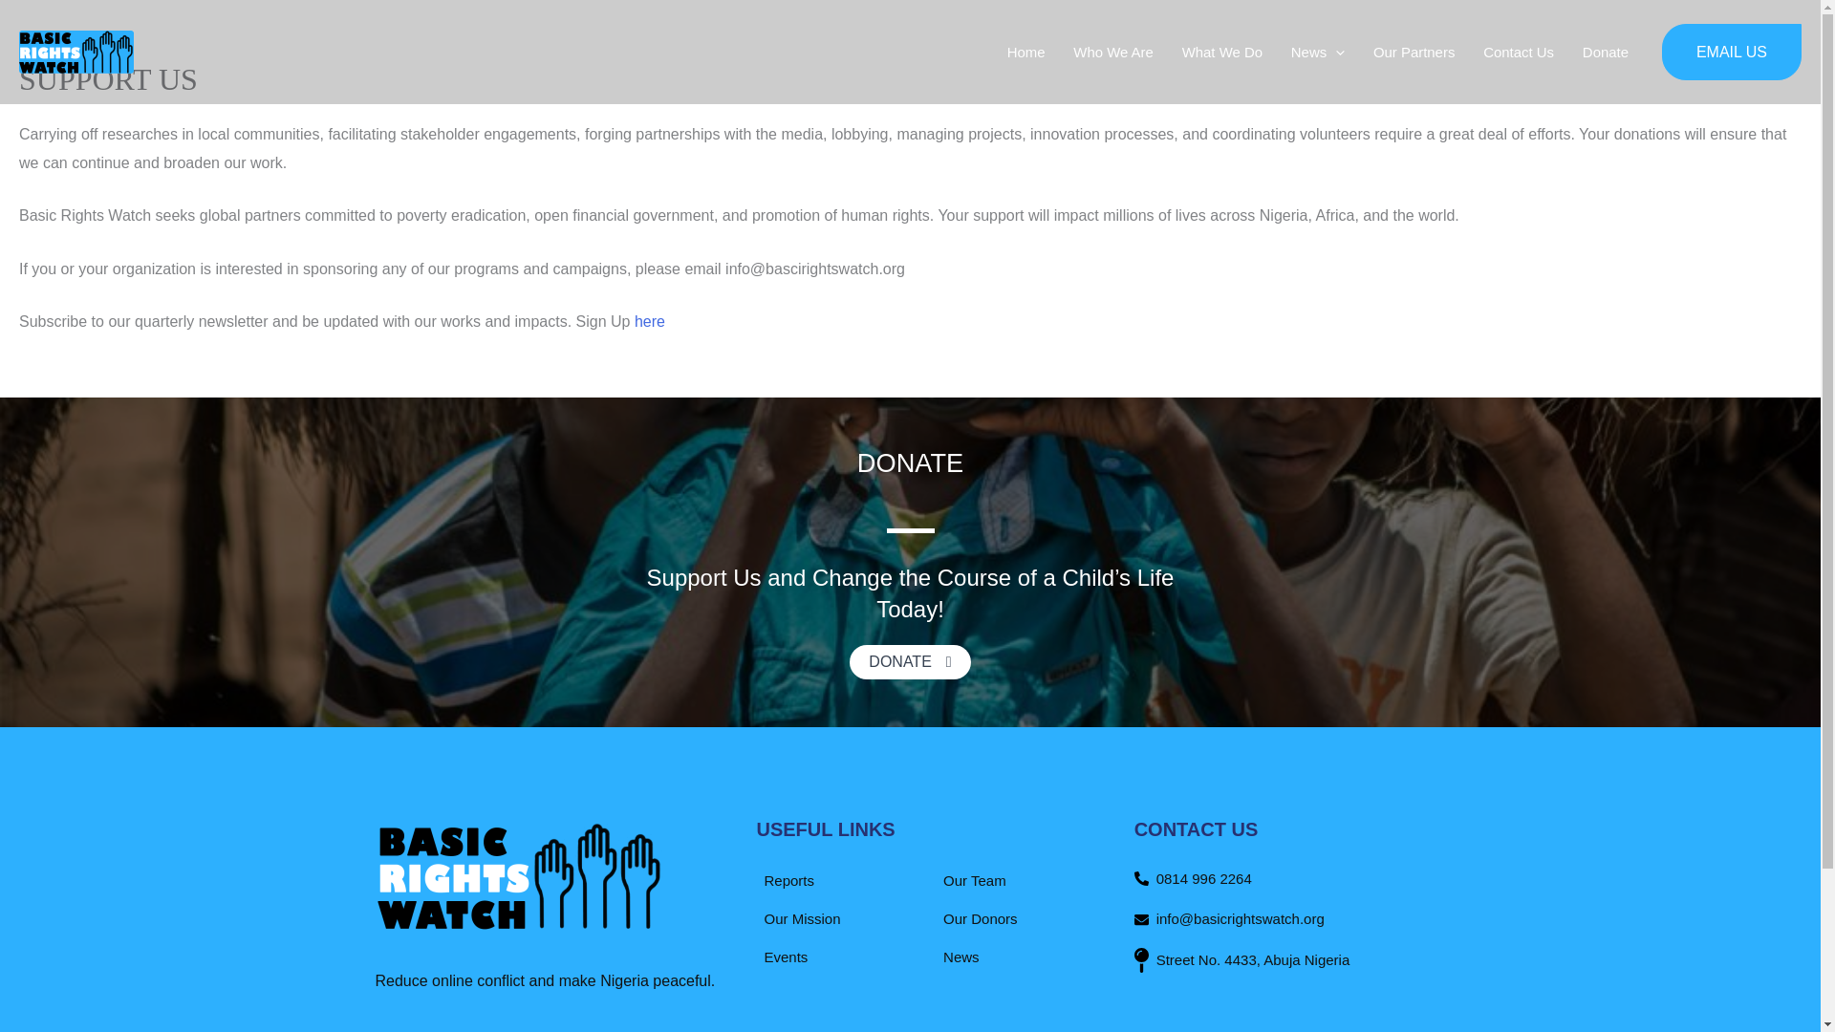  What do you see at coordinates (1112, 52) in the screenshot?
I see `Who We Are` at bounding box center [1112, 52].